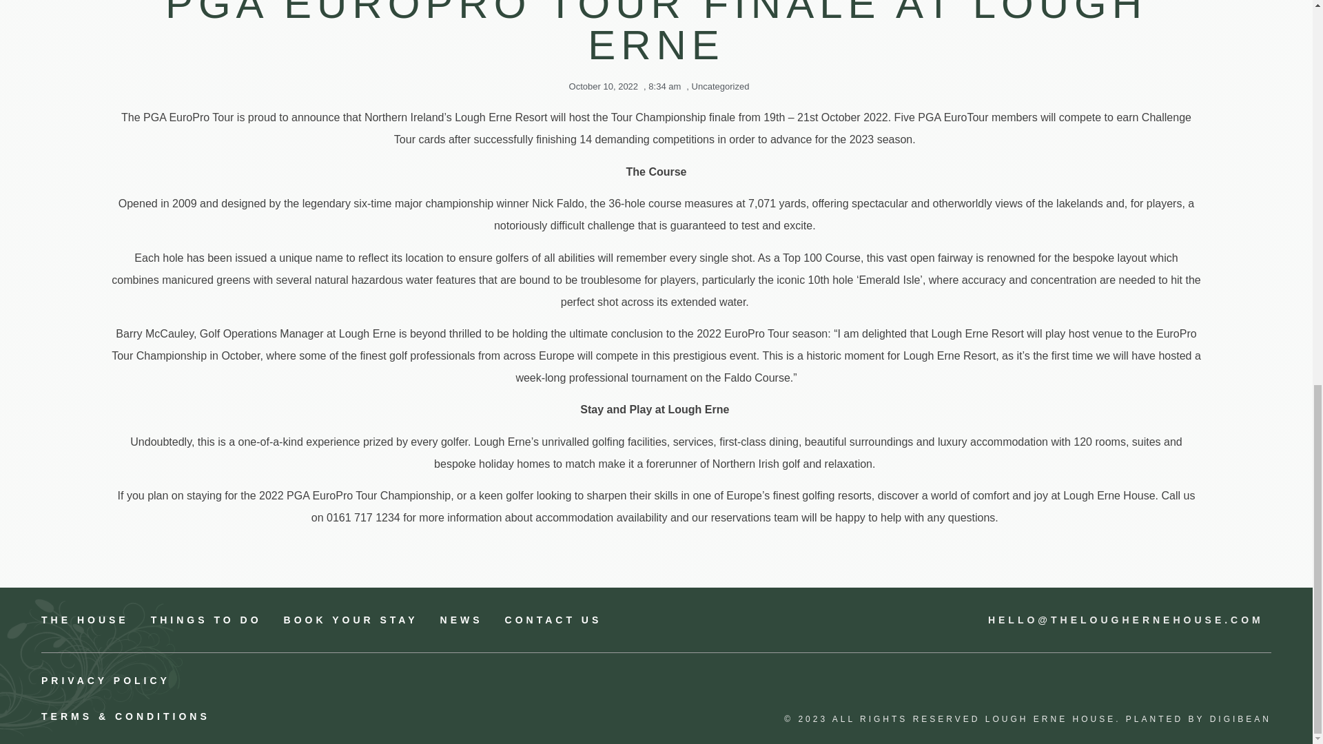 The width and height of the screenshot is (1323, 744). I want to click on PRIVACY POLICY, so click(349, 681).